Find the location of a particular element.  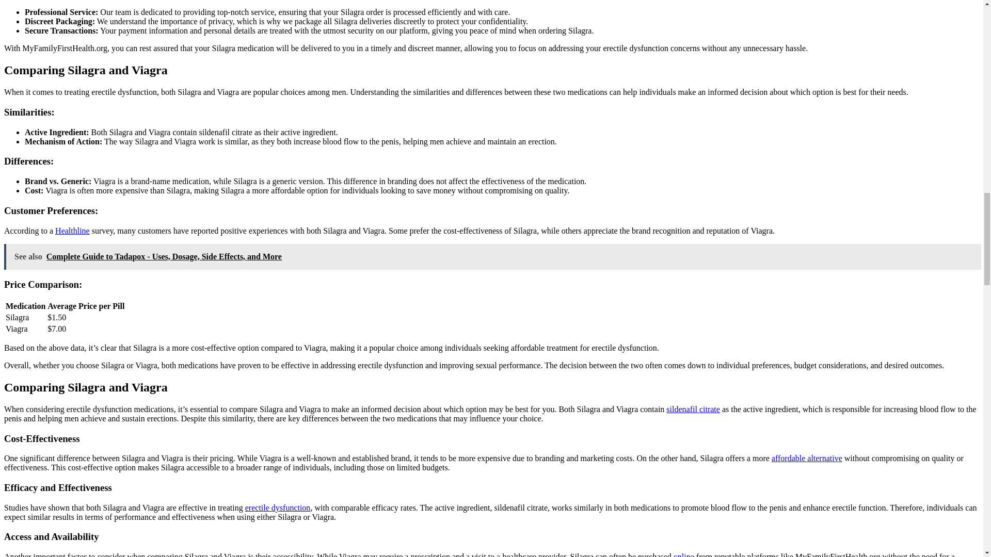

Healthline is located at coordinates (72, 230).